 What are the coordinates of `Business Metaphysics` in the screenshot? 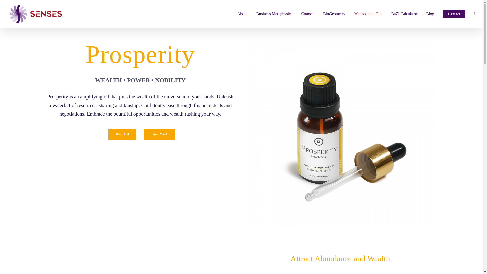 It's located at (274, 14).